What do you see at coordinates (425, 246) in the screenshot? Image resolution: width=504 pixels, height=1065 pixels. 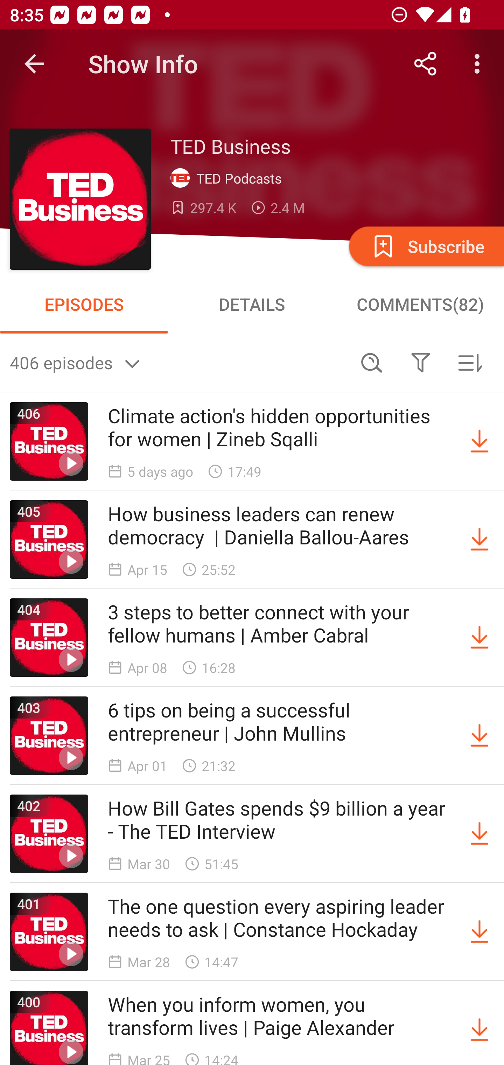 I see `Subscribe` at bounding box center [425, 246].